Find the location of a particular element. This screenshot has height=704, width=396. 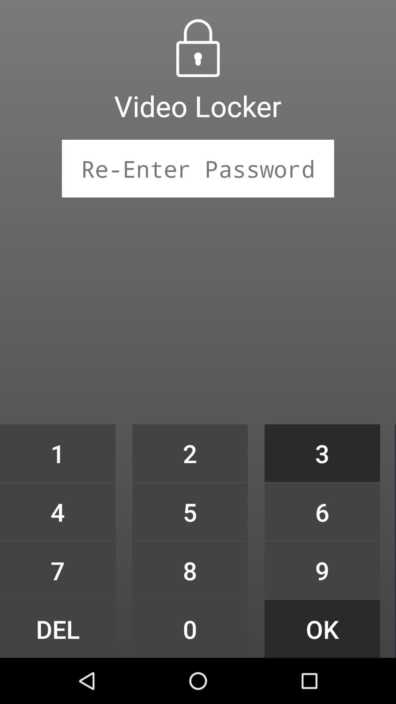

open item next to 8 icon is located at coordinates (58, 628).